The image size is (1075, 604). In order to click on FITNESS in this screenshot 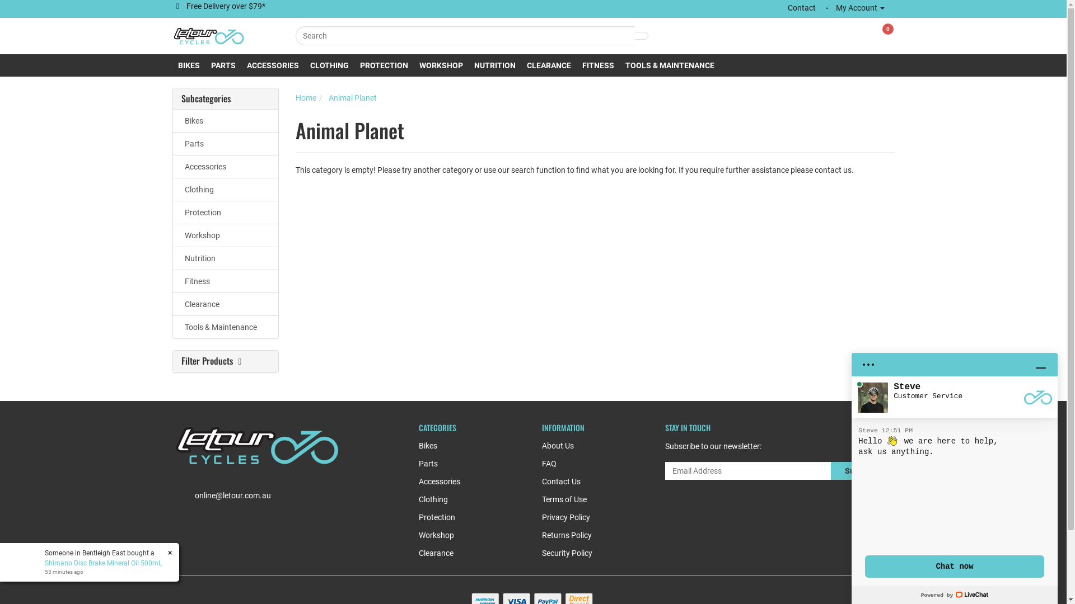, I will do `click(598, 65)`.